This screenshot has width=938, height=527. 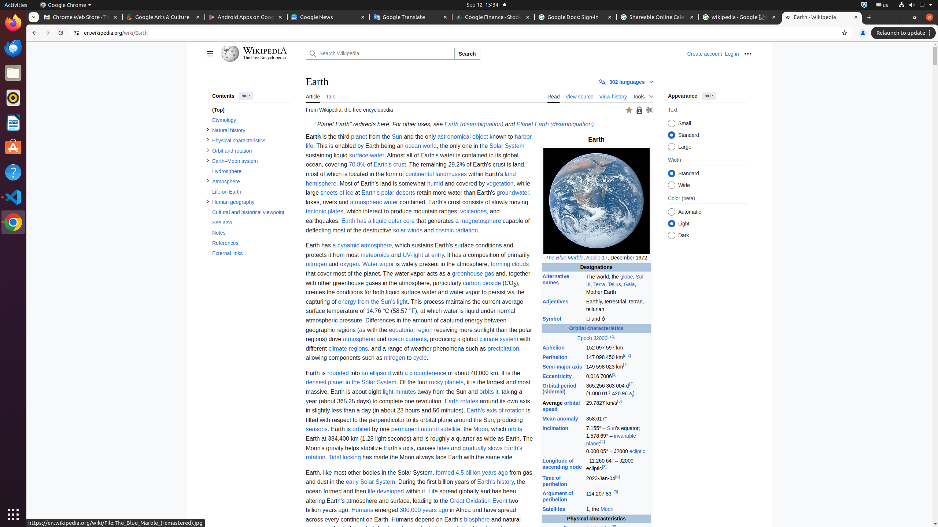 What do you see at coordinates (558, 528) in the screenshot?
I see `Mean radius` at bounding box center [558, 528].